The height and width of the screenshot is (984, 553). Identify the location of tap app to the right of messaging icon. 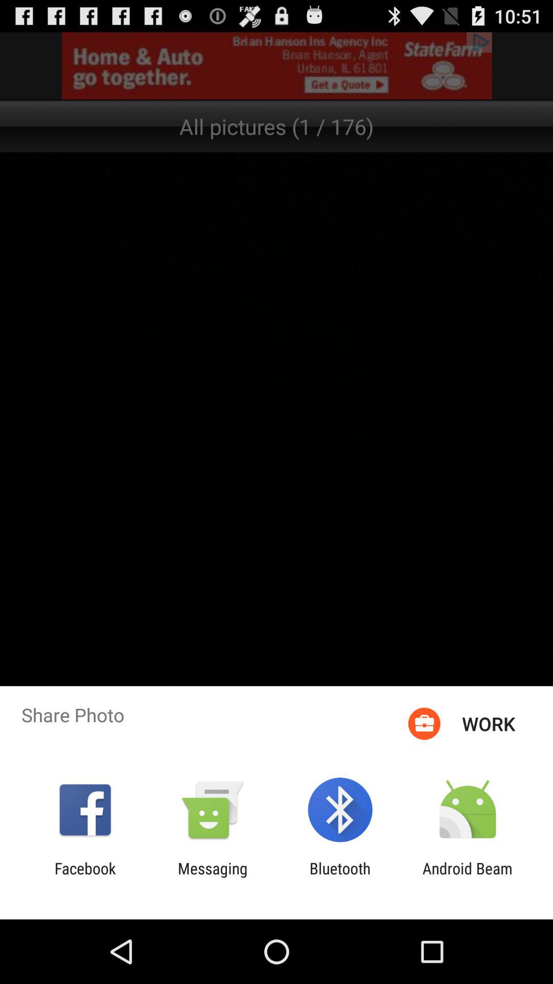
(340, 877).